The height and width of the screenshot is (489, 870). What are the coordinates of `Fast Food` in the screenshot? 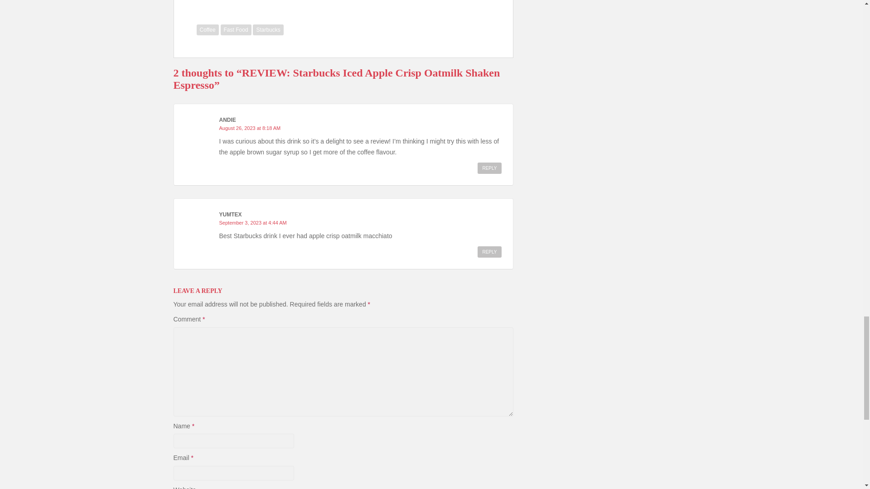 It's located at (236, 30).